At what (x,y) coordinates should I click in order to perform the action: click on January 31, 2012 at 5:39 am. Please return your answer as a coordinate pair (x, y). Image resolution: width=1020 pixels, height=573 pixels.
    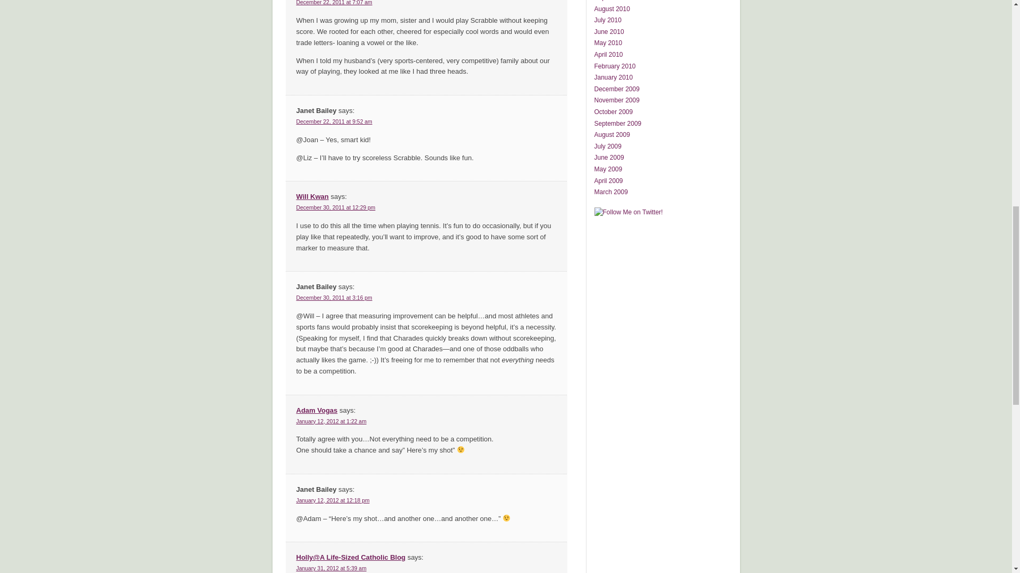
    Looking at the image, I should click on (331, 568).